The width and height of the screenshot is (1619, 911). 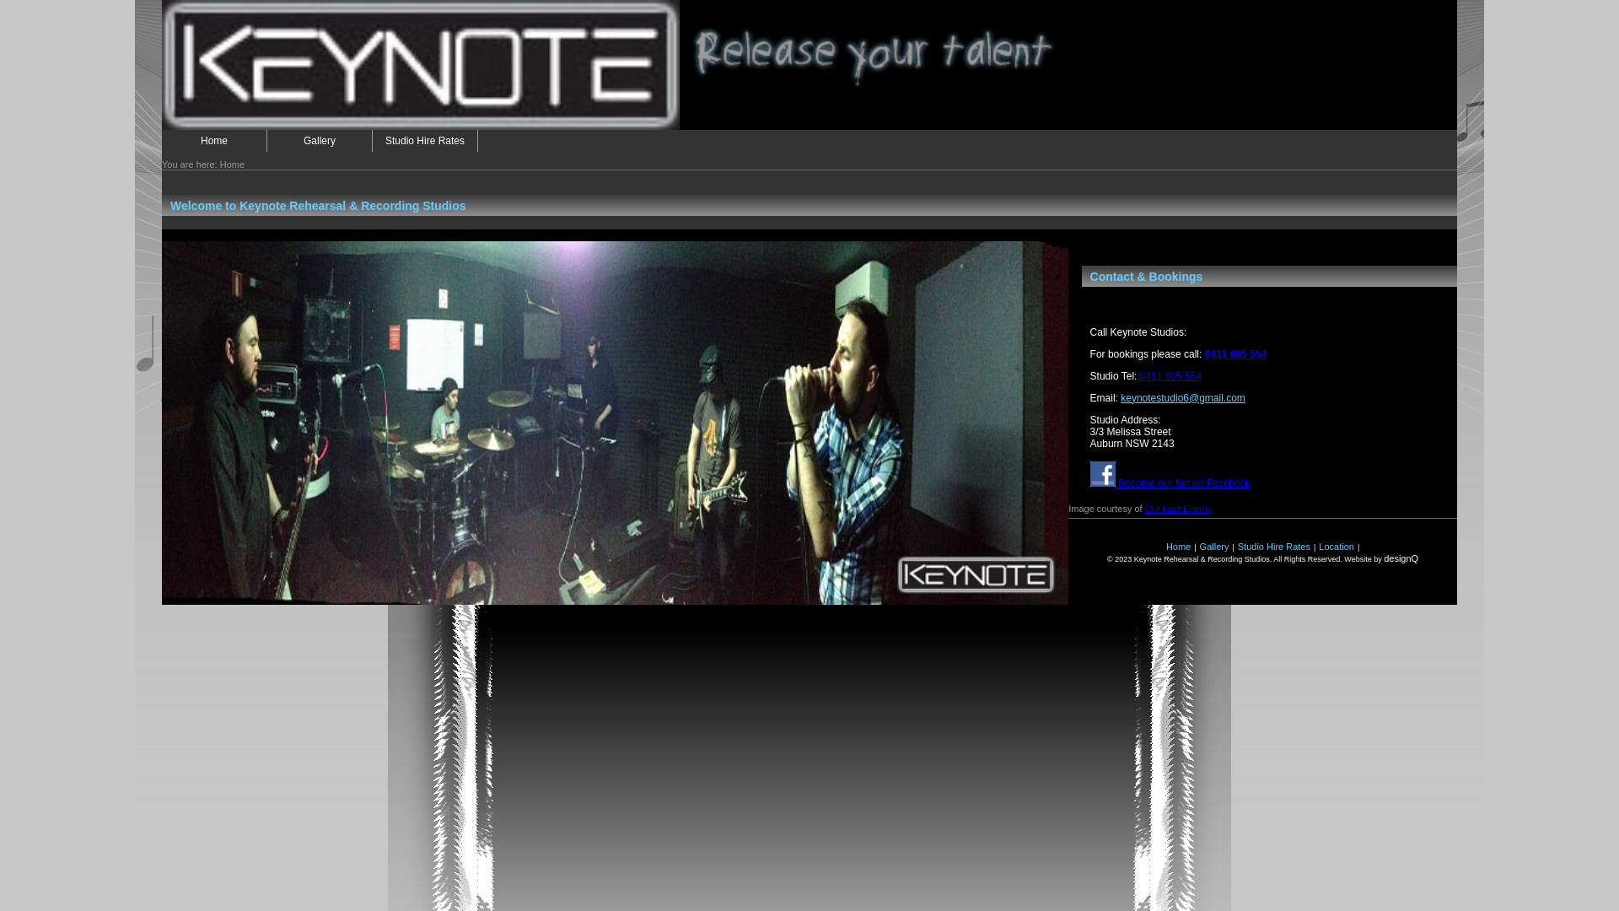 I want to click on Become our fan on Facebook, so click(x=1170, y=483).